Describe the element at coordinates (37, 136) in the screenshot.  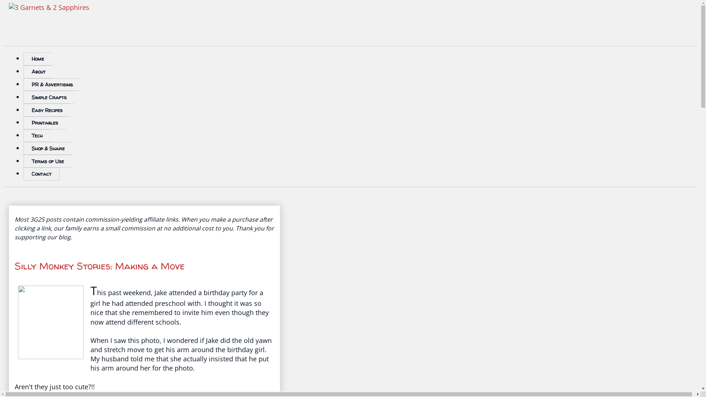
I see `Tech` at that location.